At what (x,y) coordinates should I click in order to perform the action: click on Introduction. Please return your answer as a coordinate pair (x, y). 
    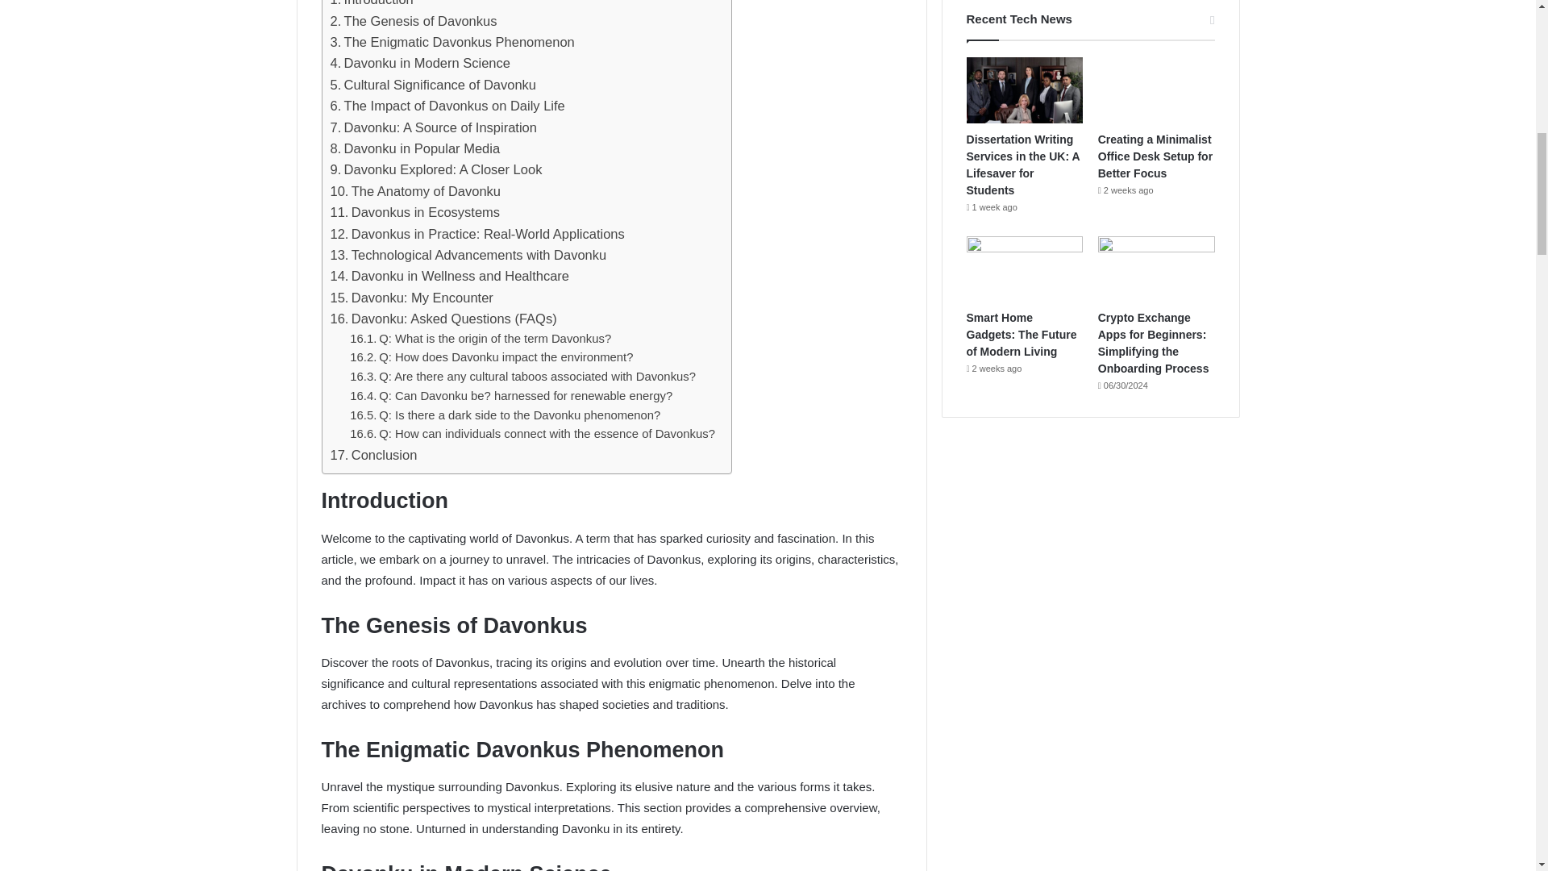
    Looking at the image, I should click on (372, 5).